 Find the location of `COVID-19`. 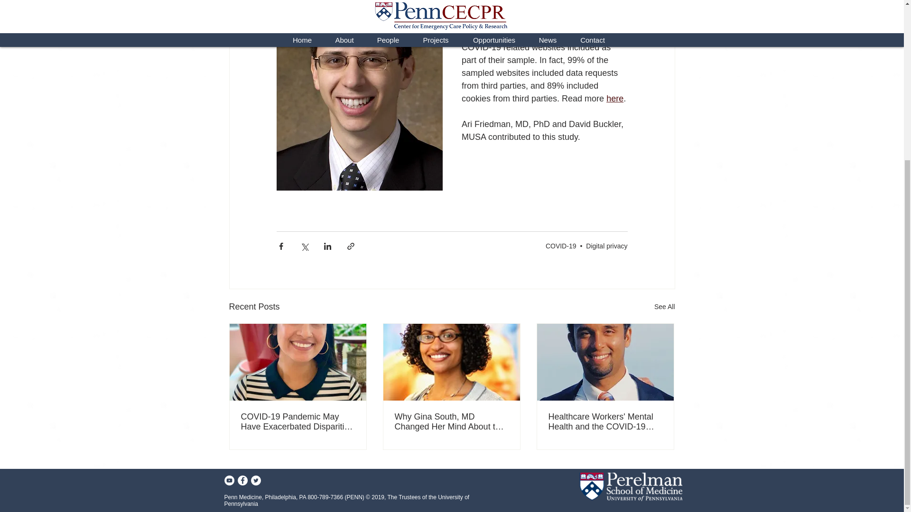

COVID-19 is located at coordinates (561, 246).